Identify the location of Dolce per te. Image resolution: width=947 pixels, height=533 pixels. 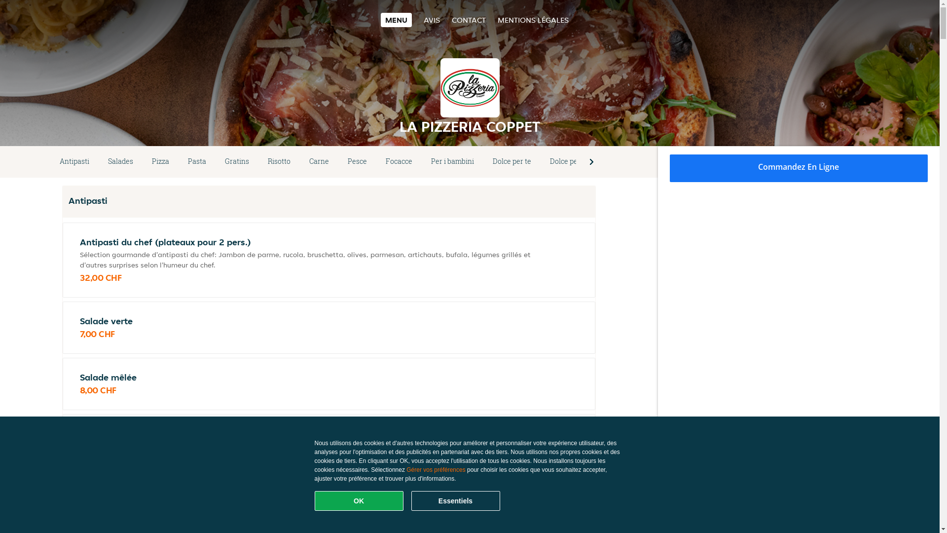
(512, 162).